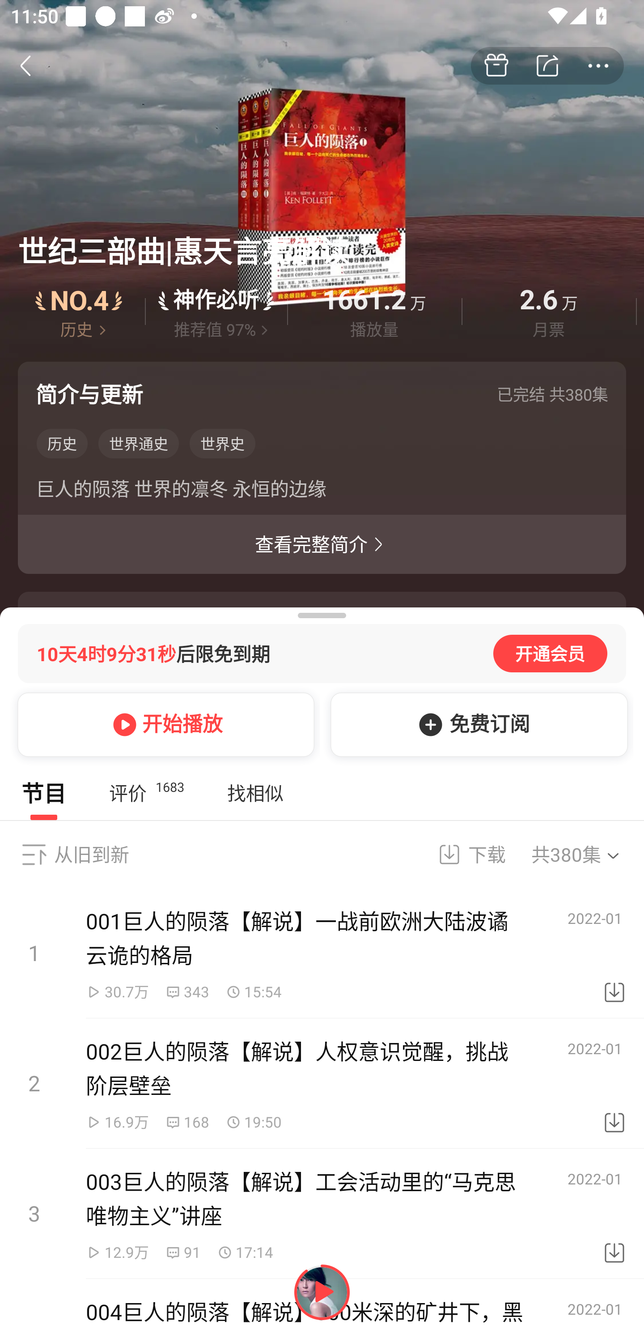 The image size is (644, 1325). Describe the element at coordinates (34, 65) in the screenshot. I see `返回` at that location.